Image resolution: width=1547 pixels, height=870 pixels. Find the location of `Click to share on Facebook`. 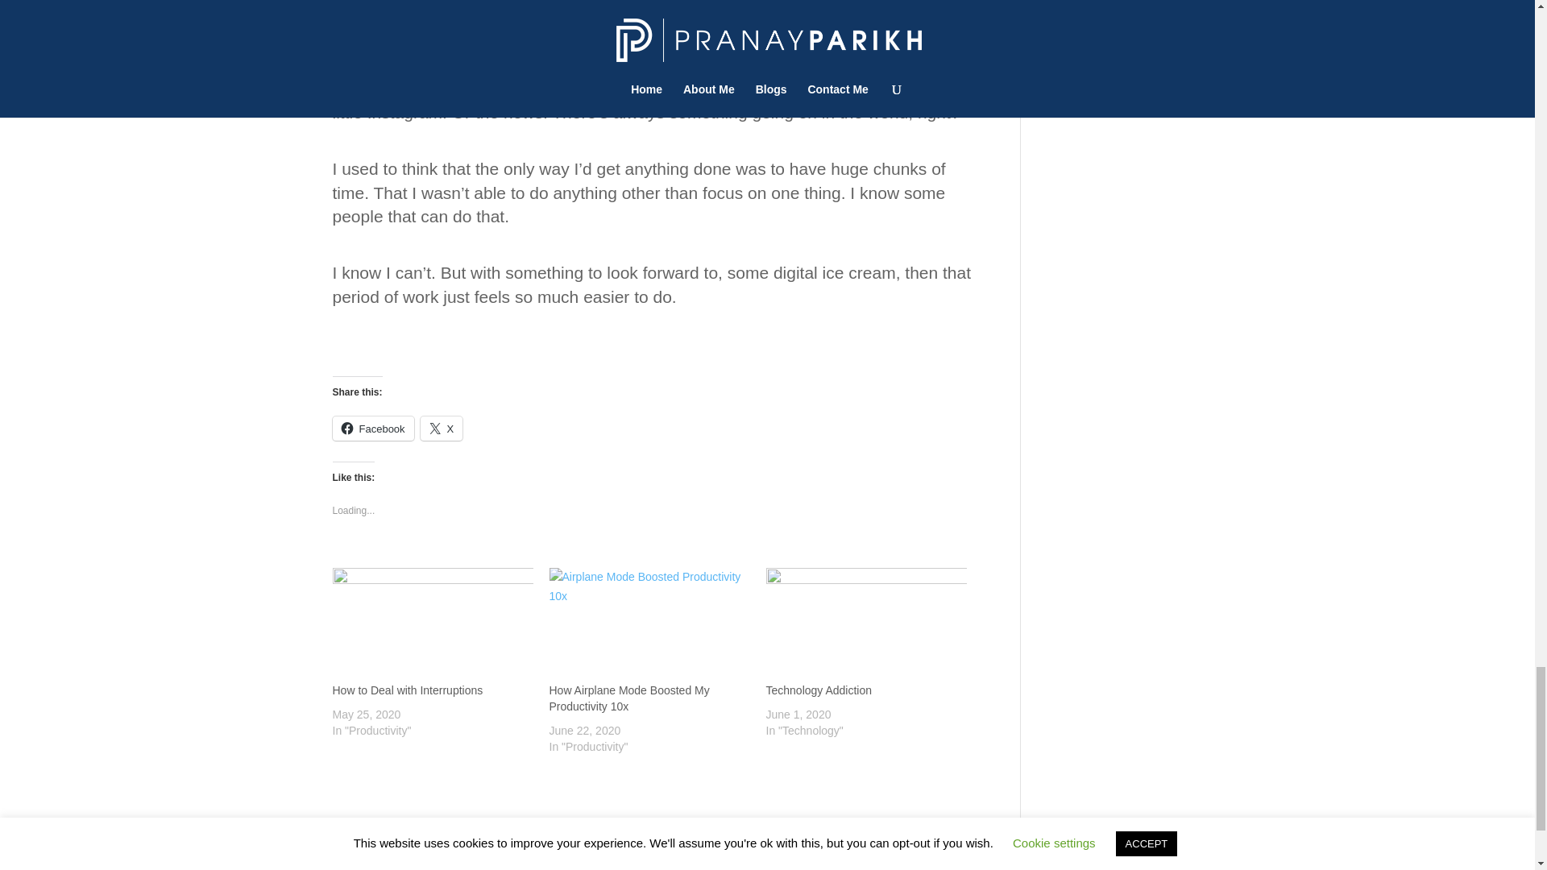

Click to share on Facebook is located at coordinates (372, 428).